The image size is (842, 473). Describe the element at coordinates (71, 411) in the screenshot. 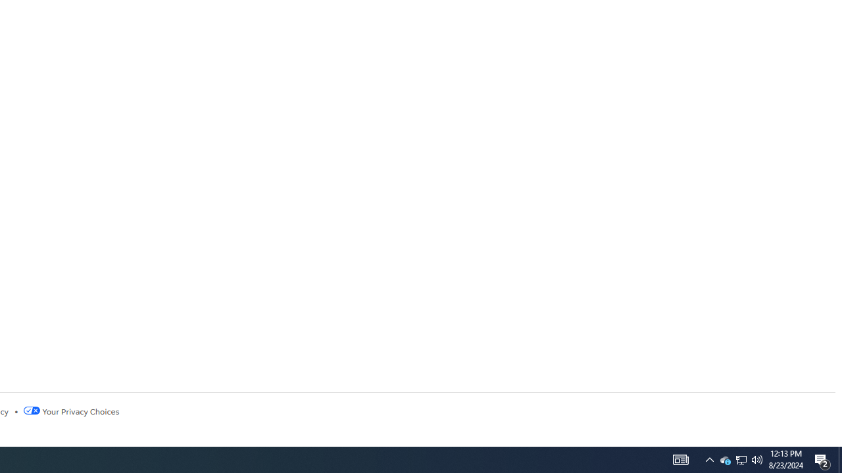

I see ` Your Privacy Choices` at that location.